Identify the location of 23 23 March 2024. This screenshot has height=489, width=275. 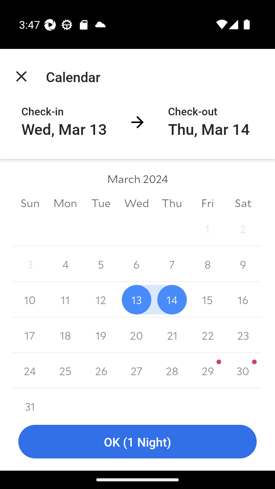
(243, 335).